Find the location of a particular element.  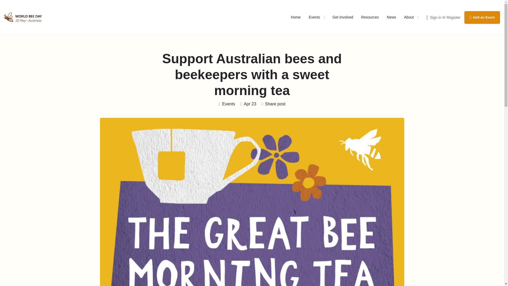

Home is located at coordinates (296, 17).